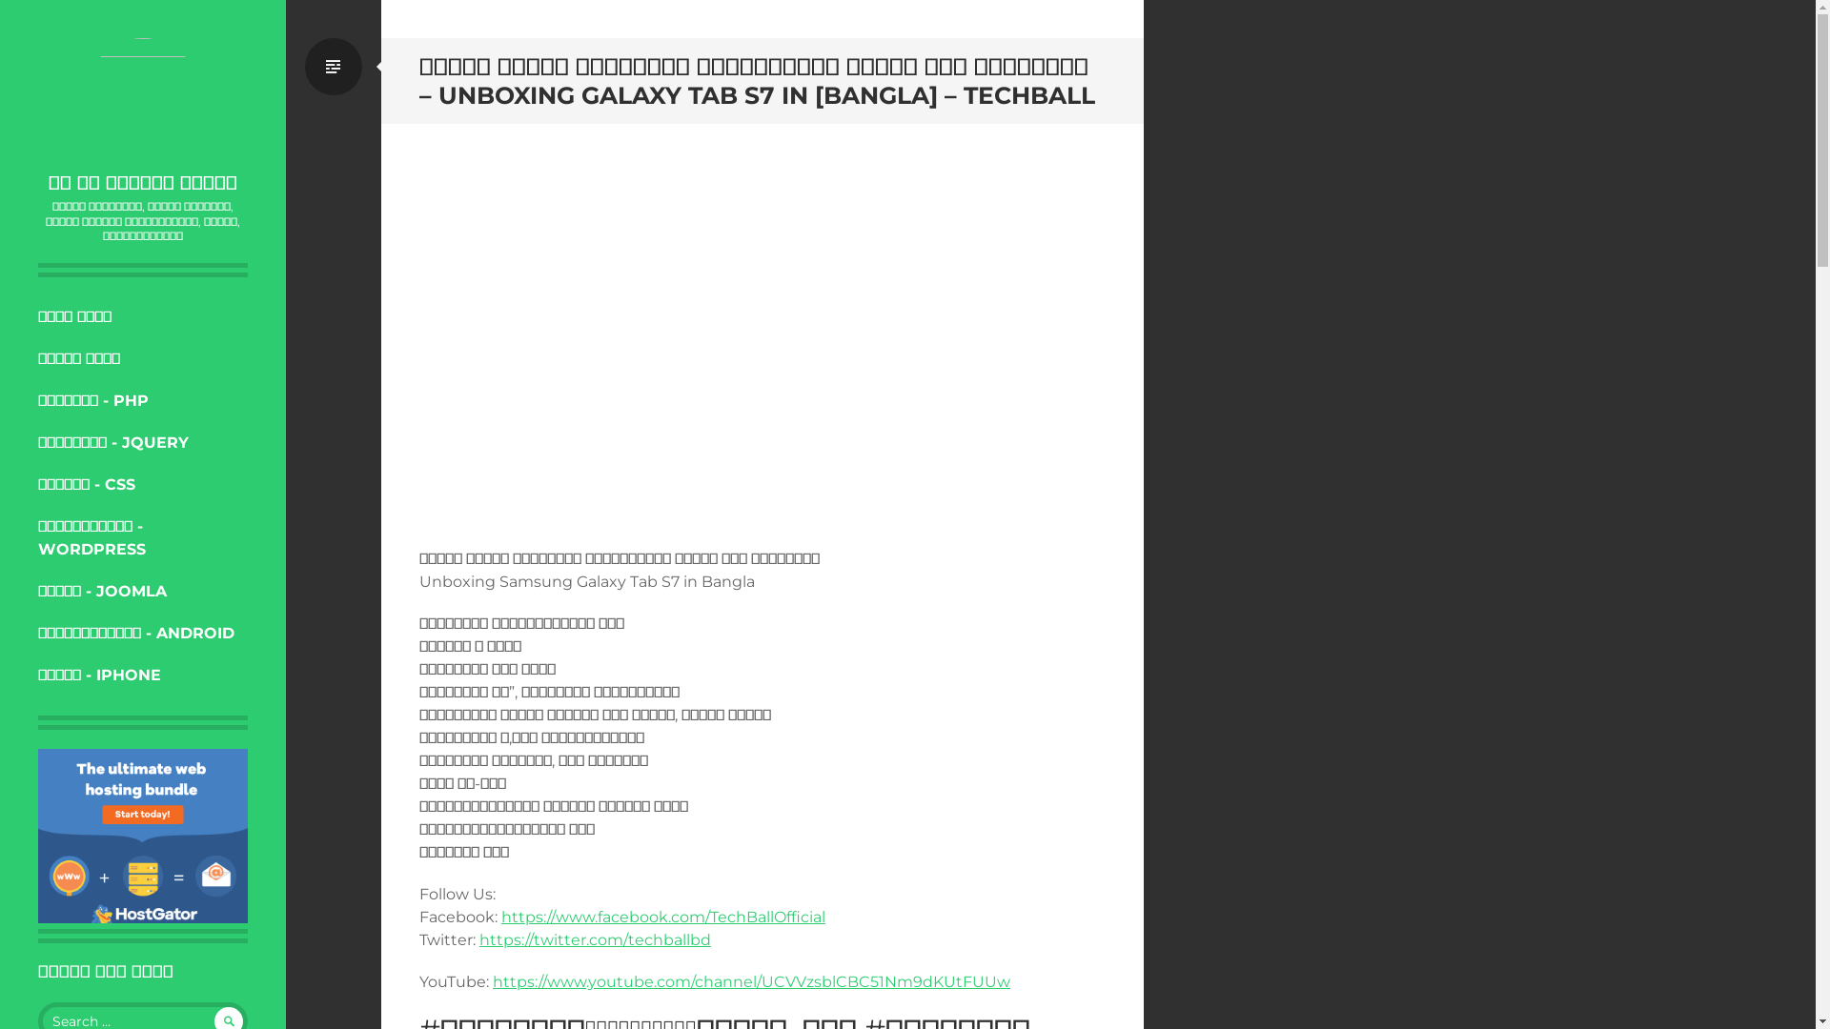 The width and height of the screenshot is (1830, 1029). What do you see at coordinates (751, 981) in the screenshot?
I see `https://www.youtube.com/channel/UCVVzsblCBC51Nm9dKUtFUUw` at bounding box center [751, 981].